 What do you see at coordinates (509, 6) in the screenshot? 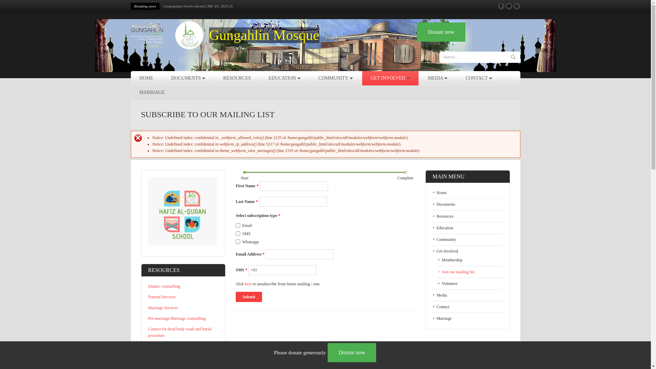
I see `Twitter` at bounding box center [509, 6].